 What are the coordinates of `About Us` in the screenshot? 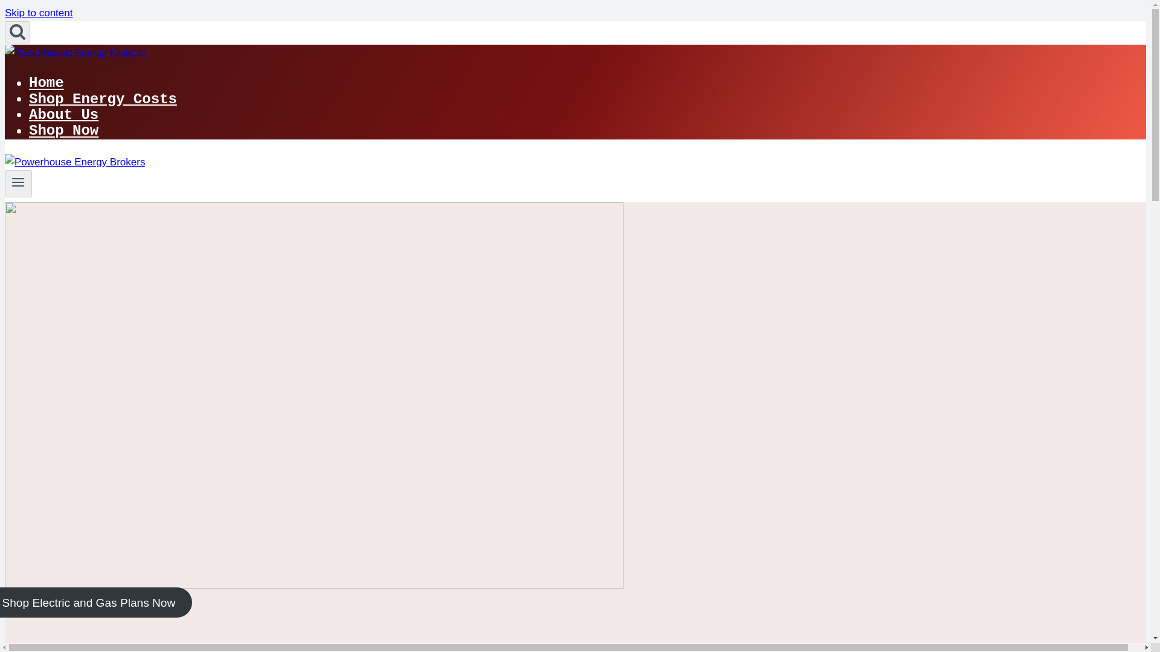 It's located at (64, 115).